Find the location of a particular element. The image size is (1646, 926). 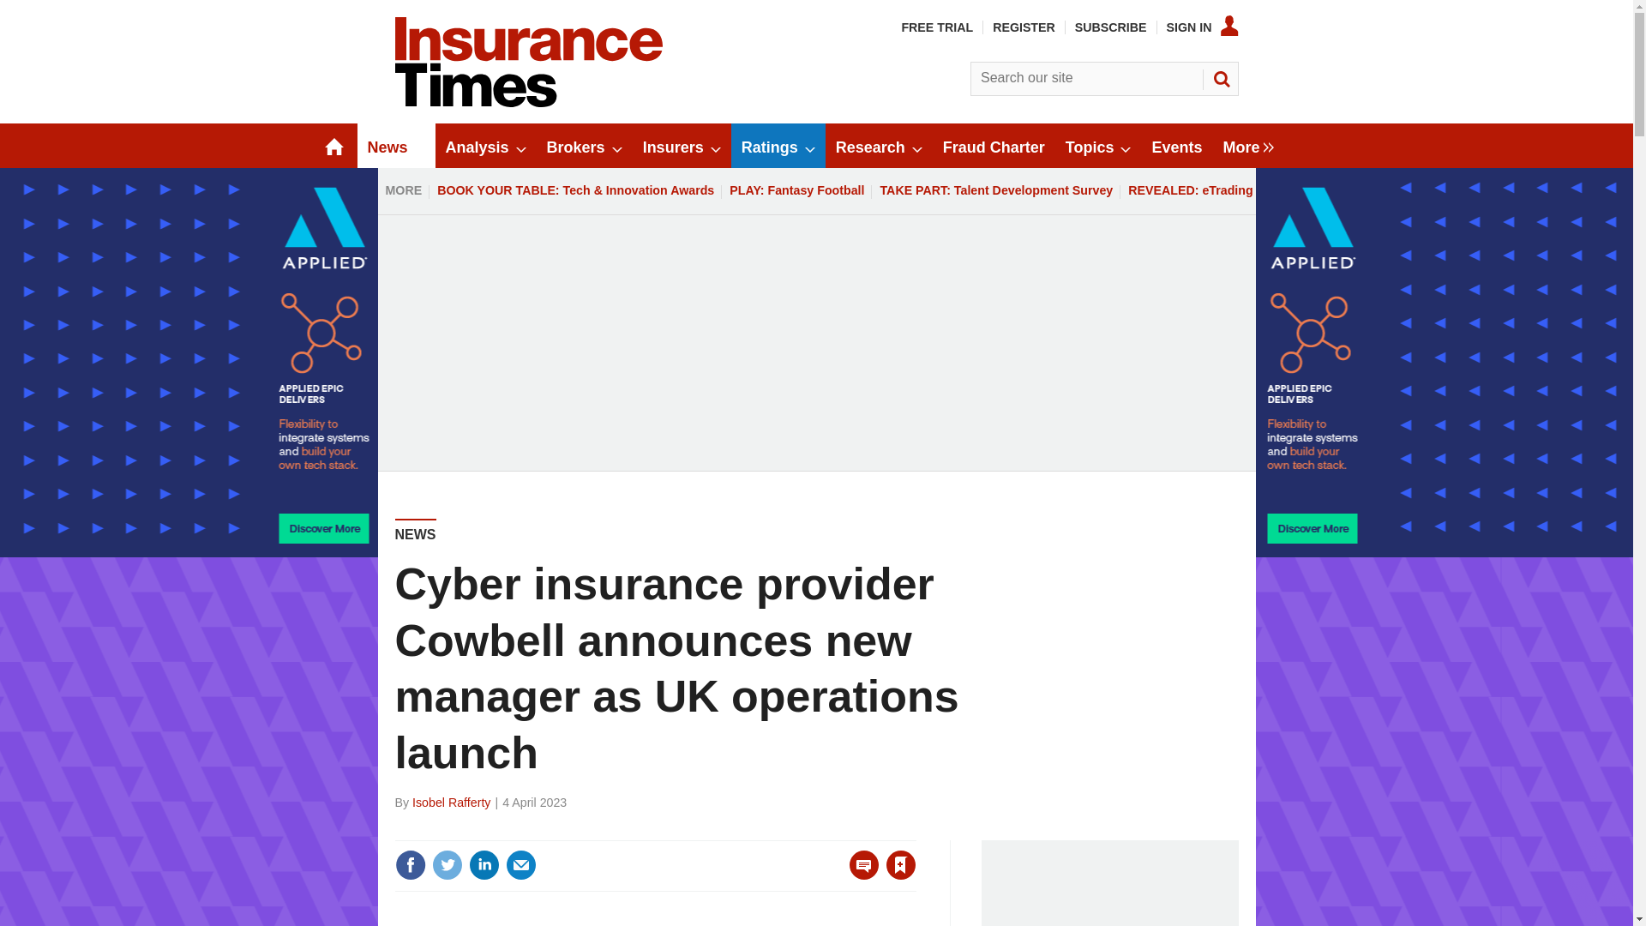

SIGN IN is located at coordinates (1203, 27).